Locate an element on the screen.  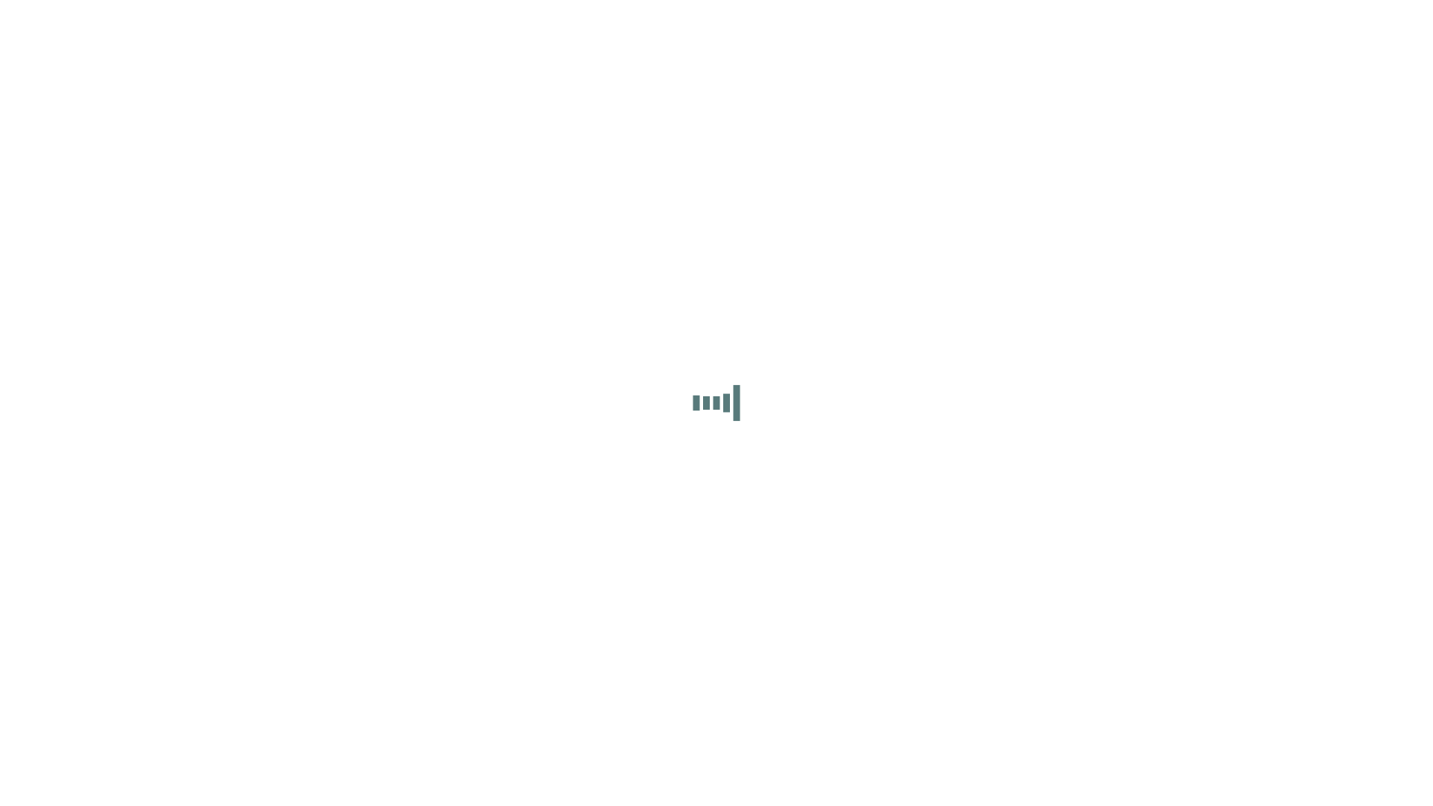
4Dimensions-Luxton-Plant_Thumb is located at coordinates (391, 269).